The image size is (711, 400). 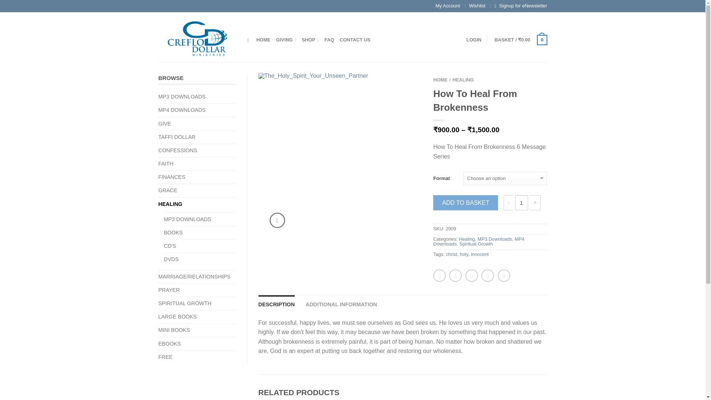 What do you see at coordinates (477, 5) in the screenshot?
I see `Wishlist` at bounding box center [477, 5].